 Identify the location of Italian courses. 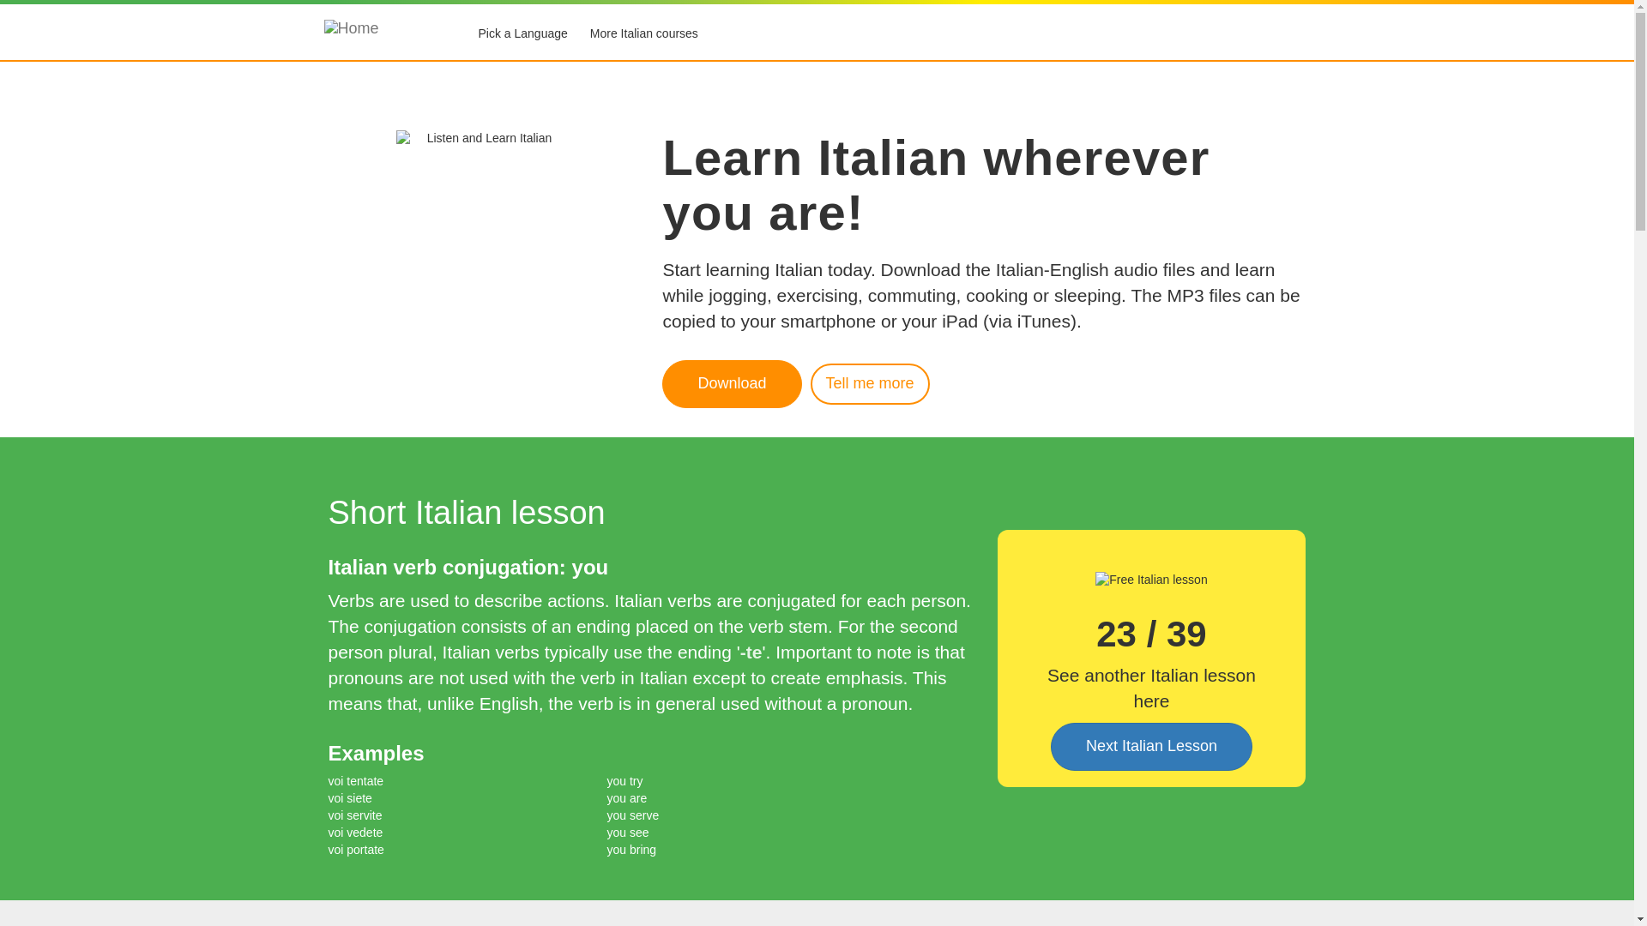
(644, 34).